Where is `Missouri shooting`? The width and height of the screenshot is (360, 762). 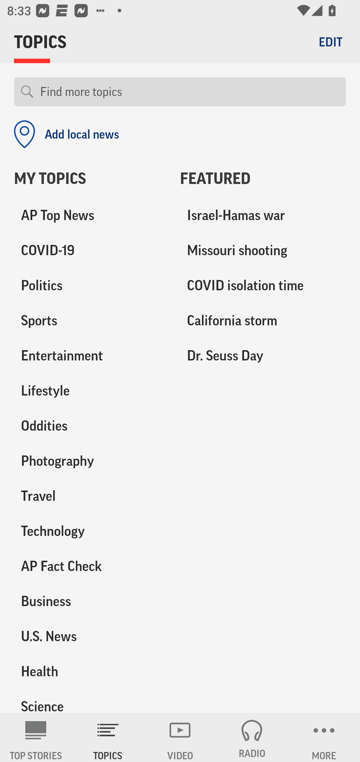
Missouri shooting is located at coordinates (263, 251).